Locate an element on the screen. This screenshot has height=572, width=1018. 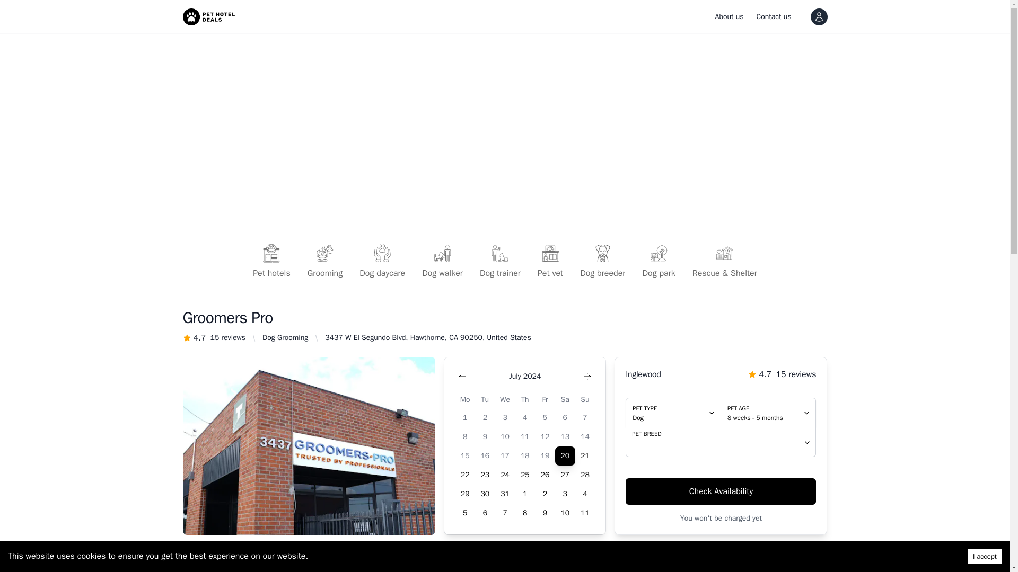
Dog breeder is located at coordinates (602, 262).